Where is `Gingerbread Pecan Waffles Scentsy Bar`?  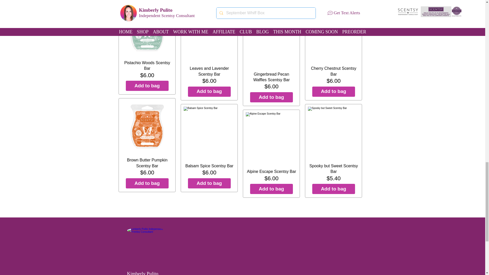
Gingerbread Pecan Waffles Scentsy Bar is located at coordinates (271, 41).